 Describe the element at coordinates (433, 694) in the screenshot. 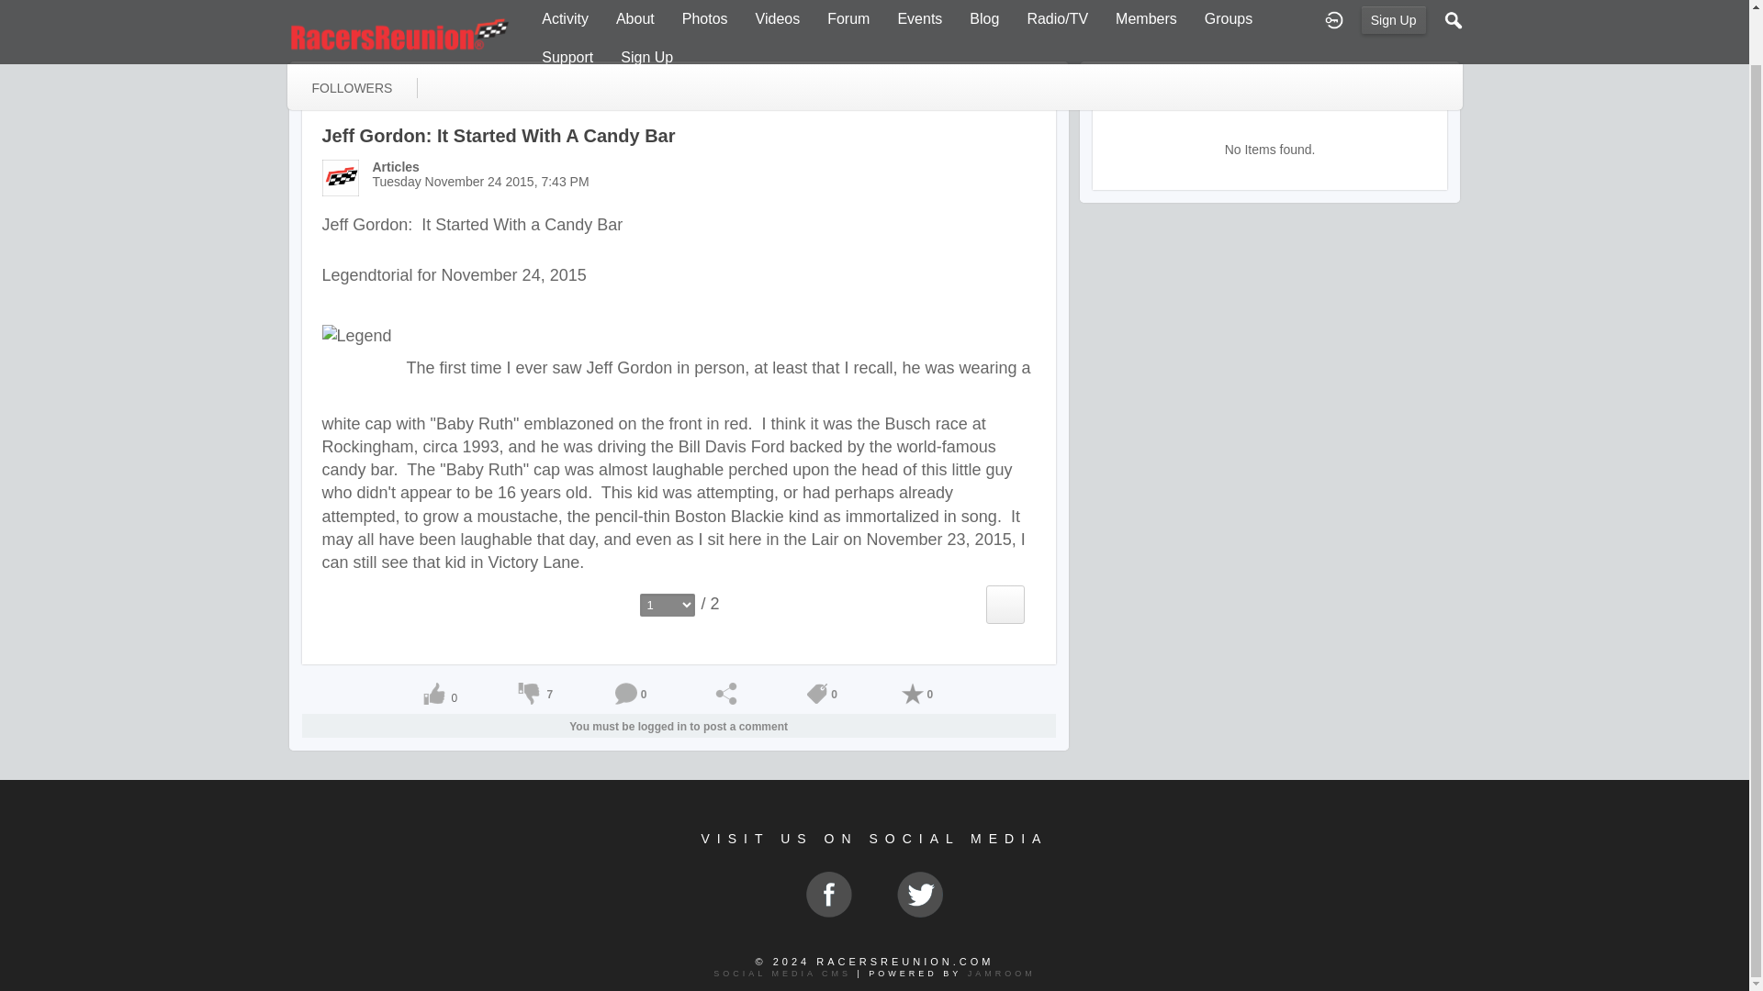

I see `Like` at that location.